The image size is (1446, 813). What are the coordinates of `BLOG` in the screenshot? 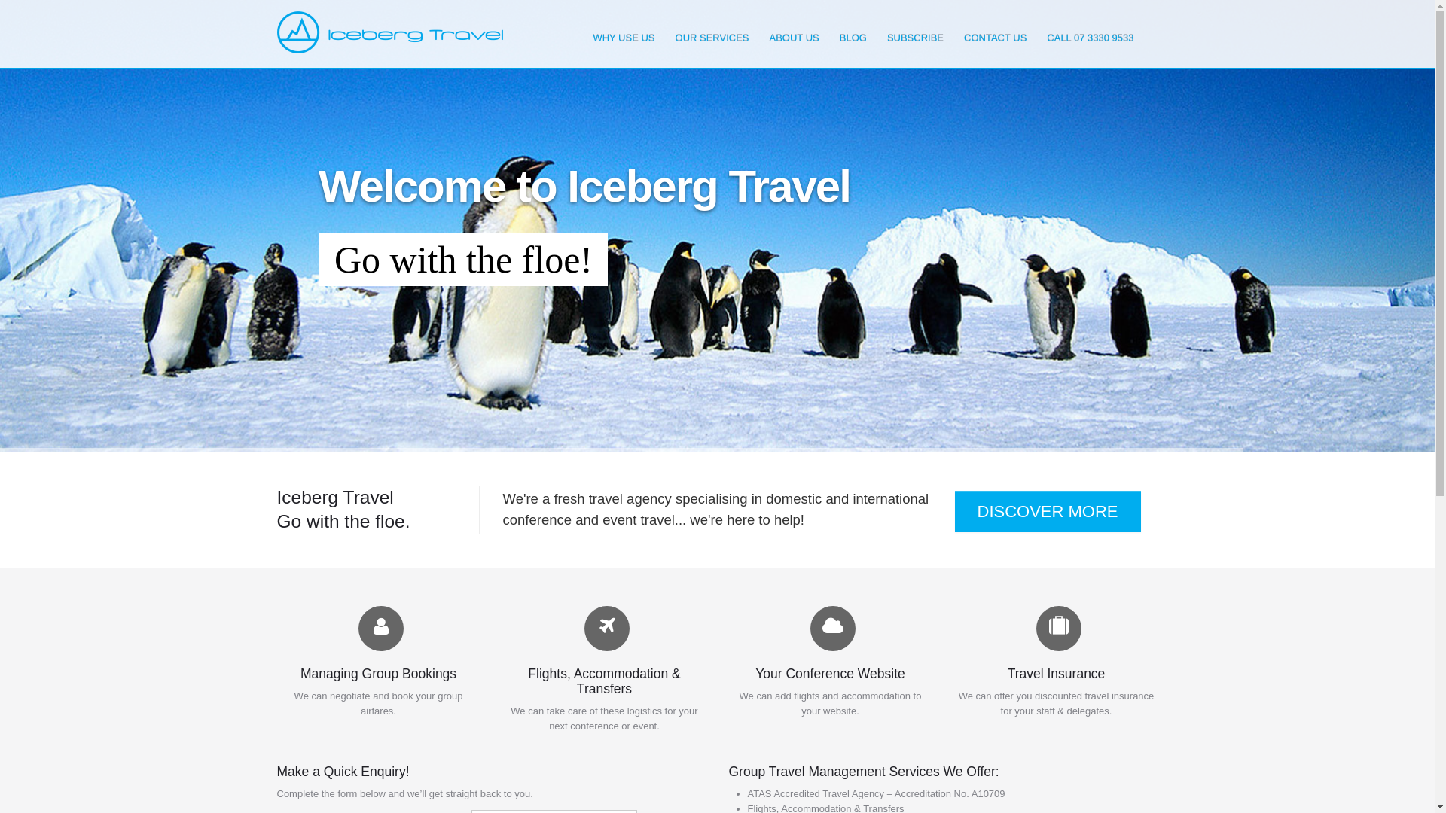 It's located at (853, 38).